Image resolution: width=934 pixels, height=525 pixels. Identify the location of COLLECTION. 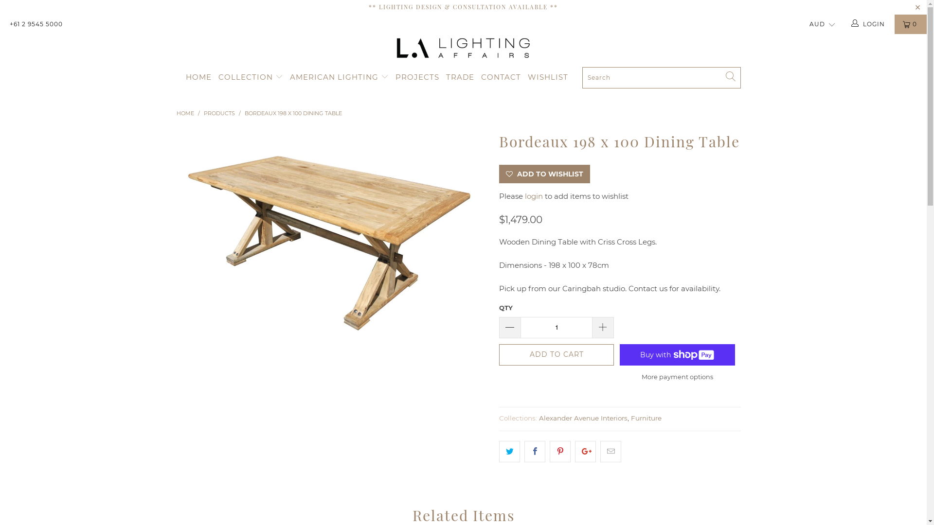
(251, 78).